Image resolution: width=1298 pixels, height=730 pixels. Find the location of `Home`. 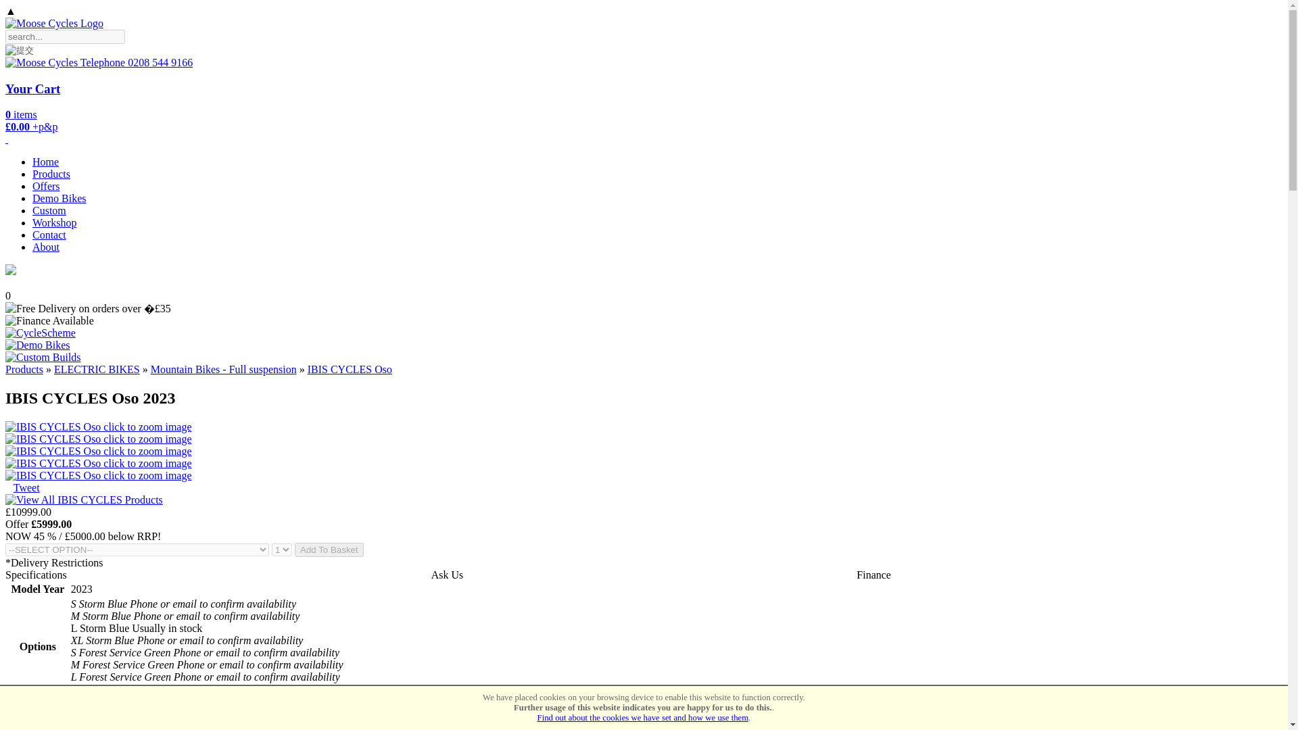

Home is located at coordinates (45, 162).